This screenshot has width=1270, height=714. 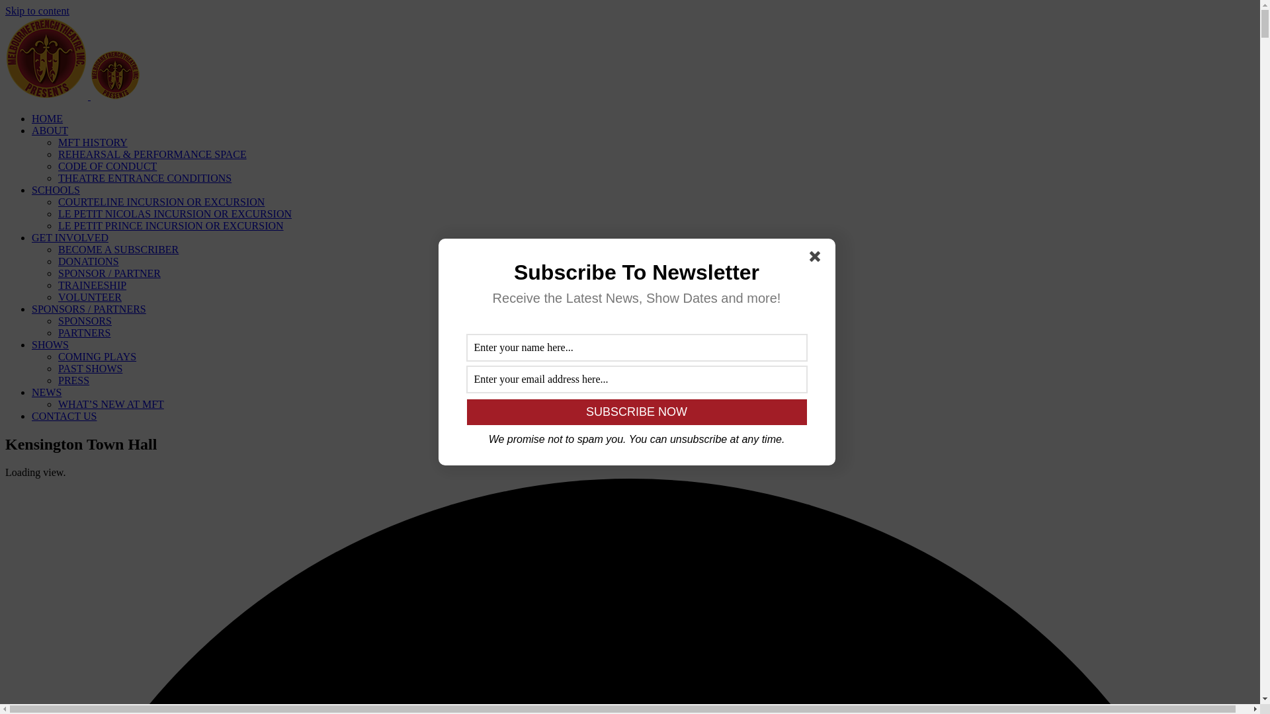 I want to click on GET INVOLVED, so click(x=70, y=238).